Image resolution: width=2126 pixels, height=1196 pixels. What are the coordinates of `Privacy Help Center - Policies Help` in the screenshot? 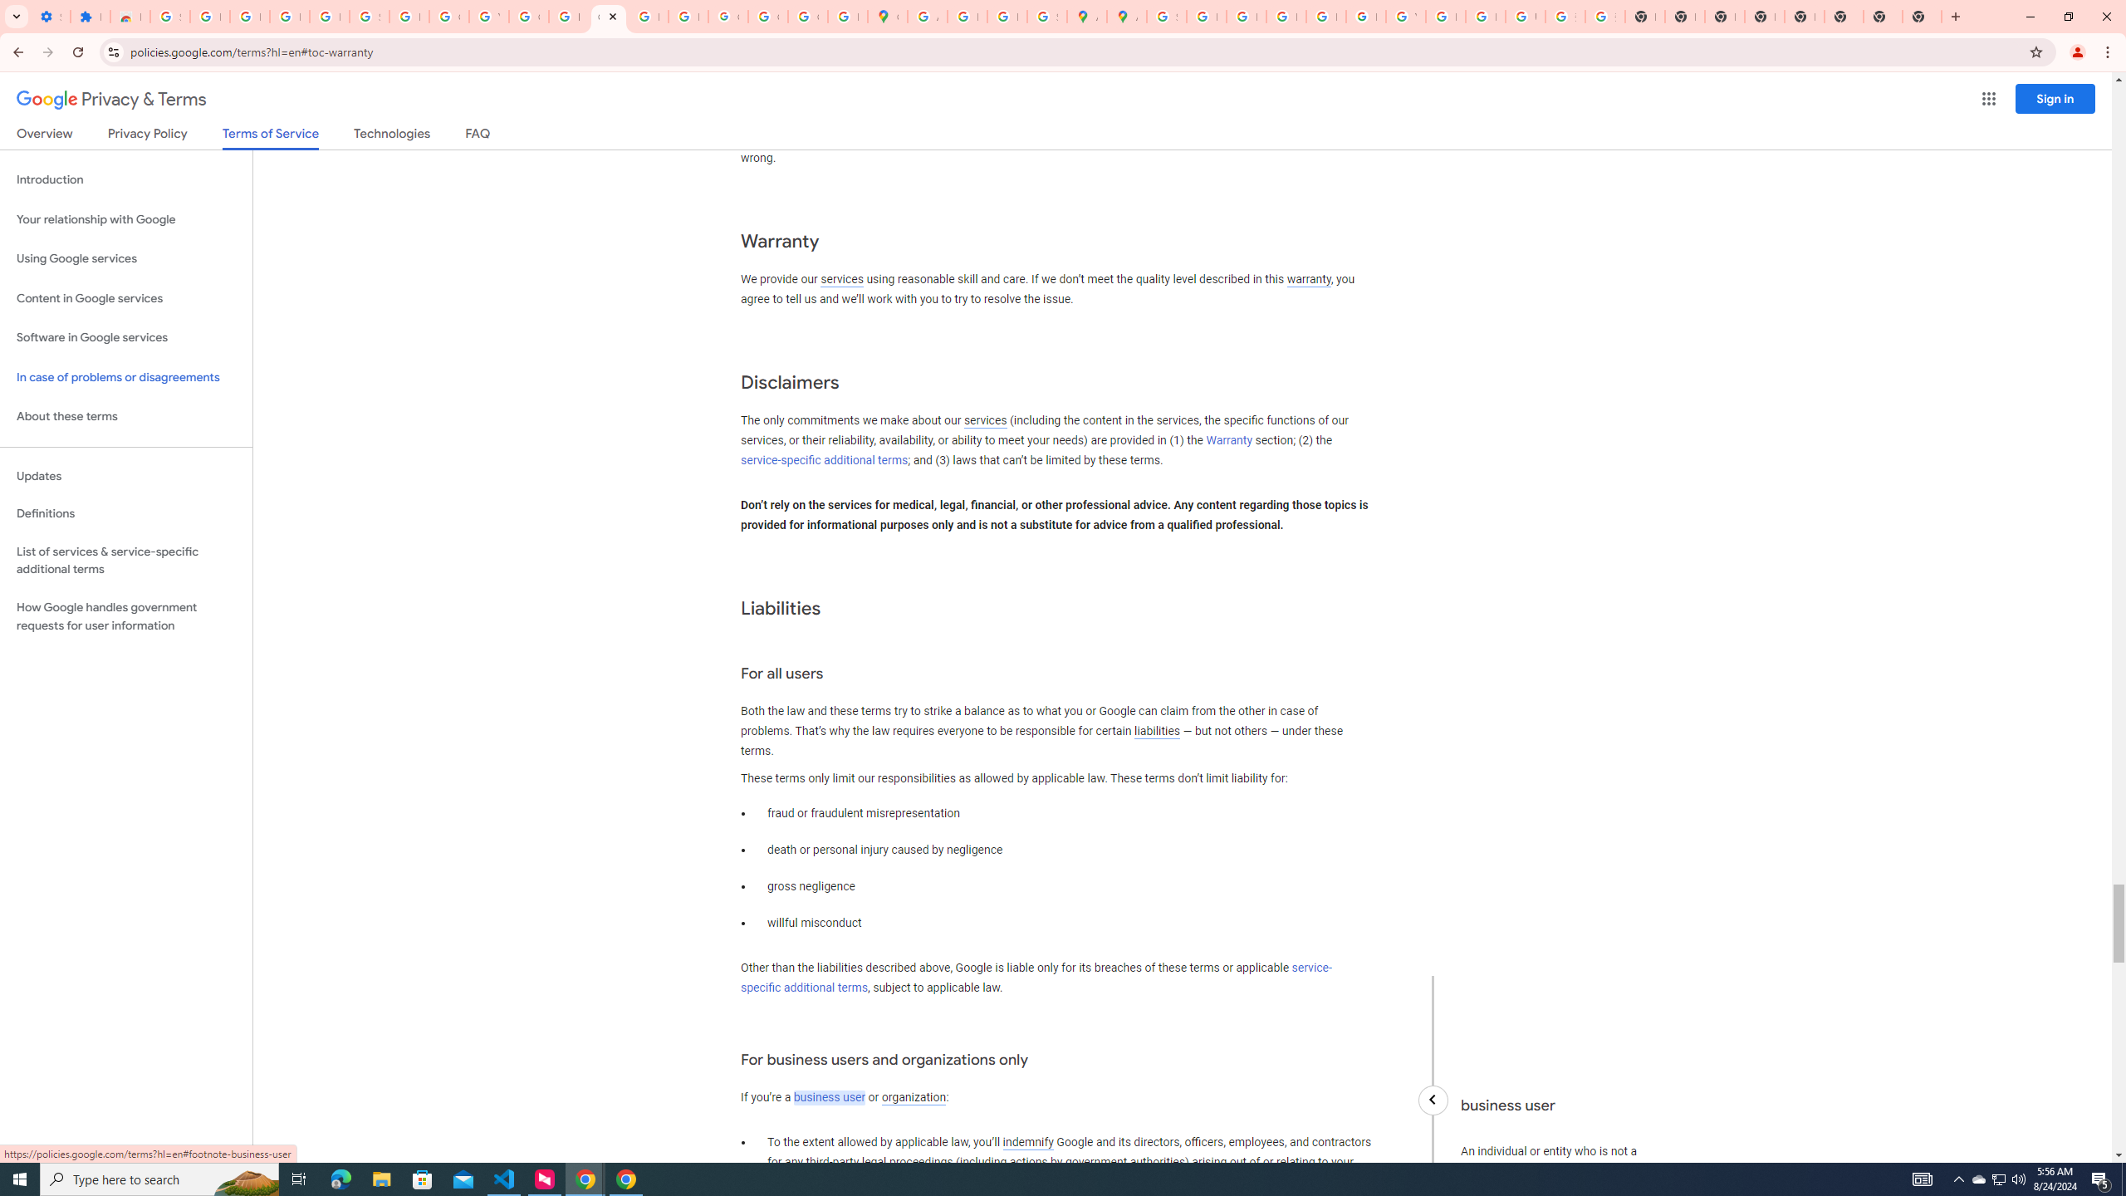 It's located at (1246, 17).